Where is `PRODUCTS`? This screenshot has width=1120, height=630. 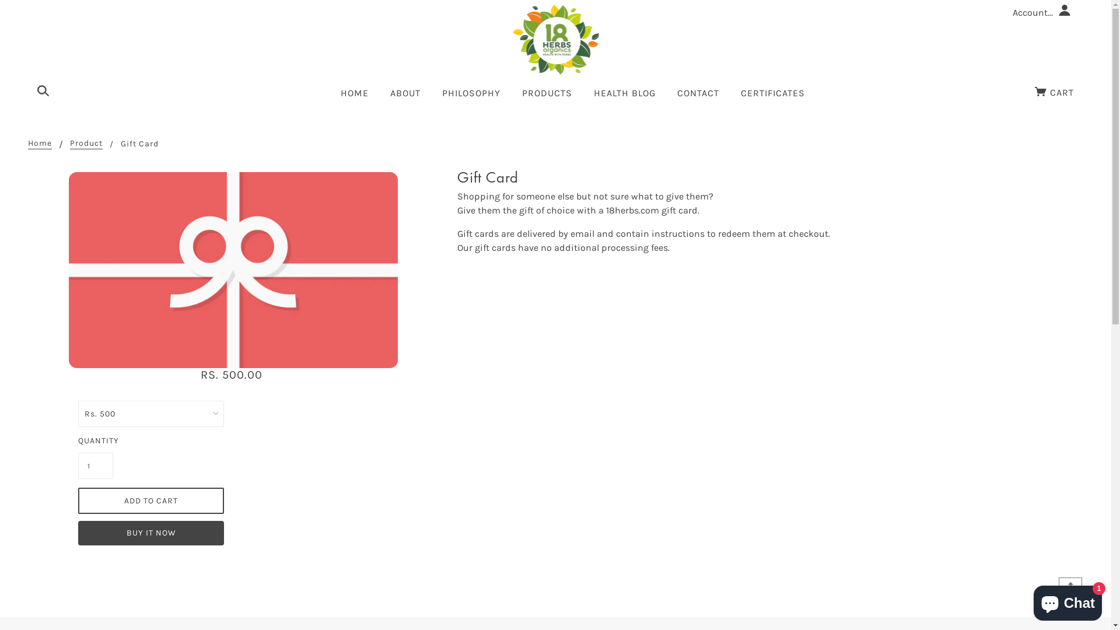
PRODUCTS is located at coordinates (547, 98).